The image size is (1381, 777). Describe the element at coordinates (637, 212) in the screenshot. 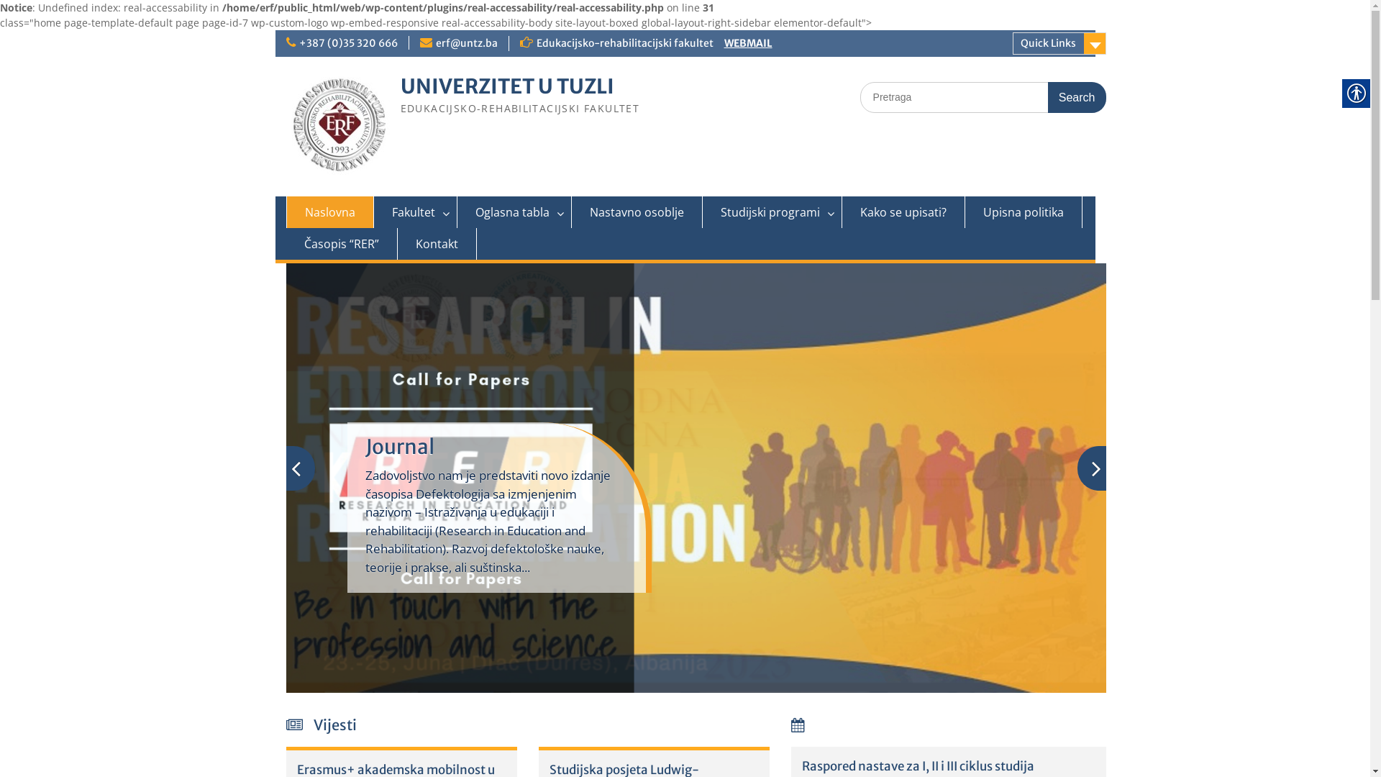

I see `Nastavno osoblje` at that location.